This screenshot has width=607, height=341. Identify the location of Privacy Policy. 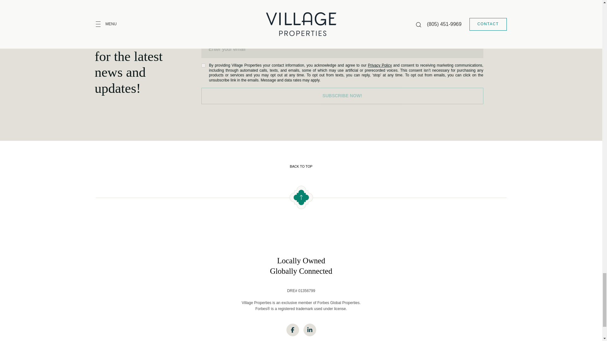
(380, 65).